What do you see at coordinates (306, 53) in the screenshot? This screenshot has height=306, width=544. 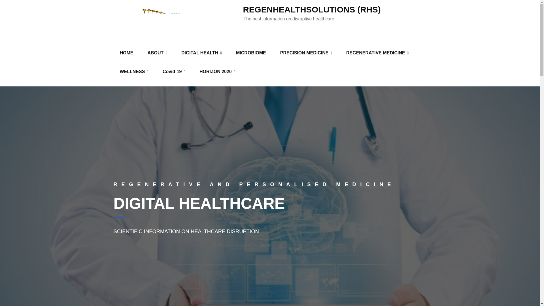 I see `PRECISION MEDICINE` at bounding box center [306, 53].